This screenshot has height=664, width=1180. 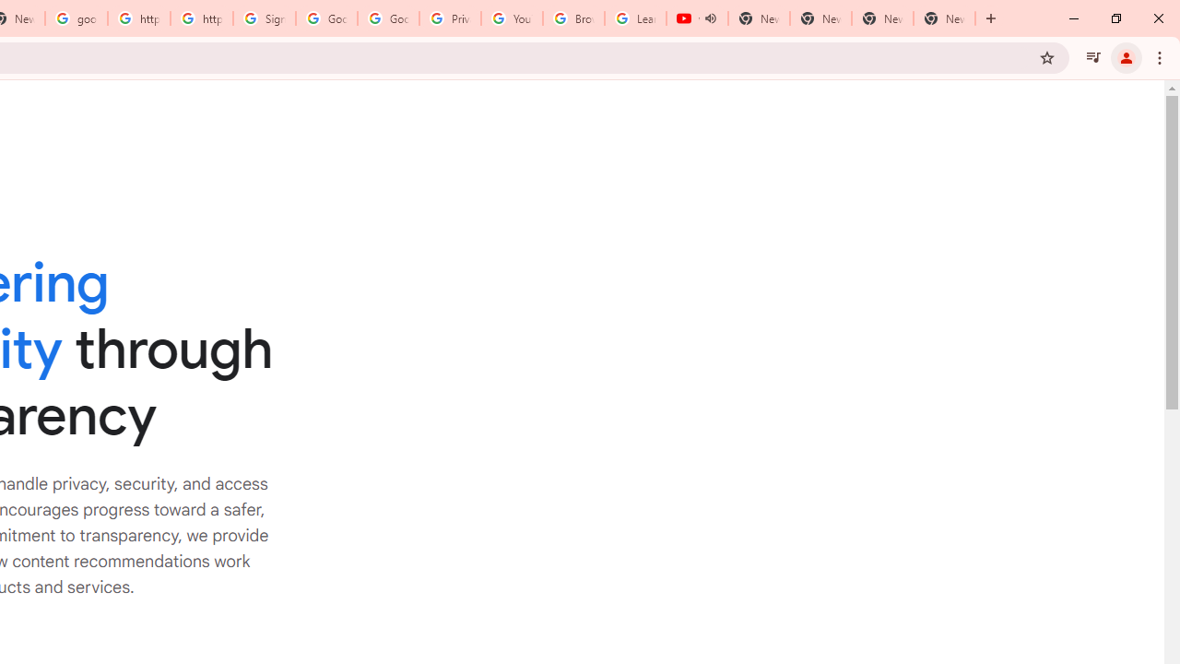 I want to click on New Tab, so click(x=944, y=18).